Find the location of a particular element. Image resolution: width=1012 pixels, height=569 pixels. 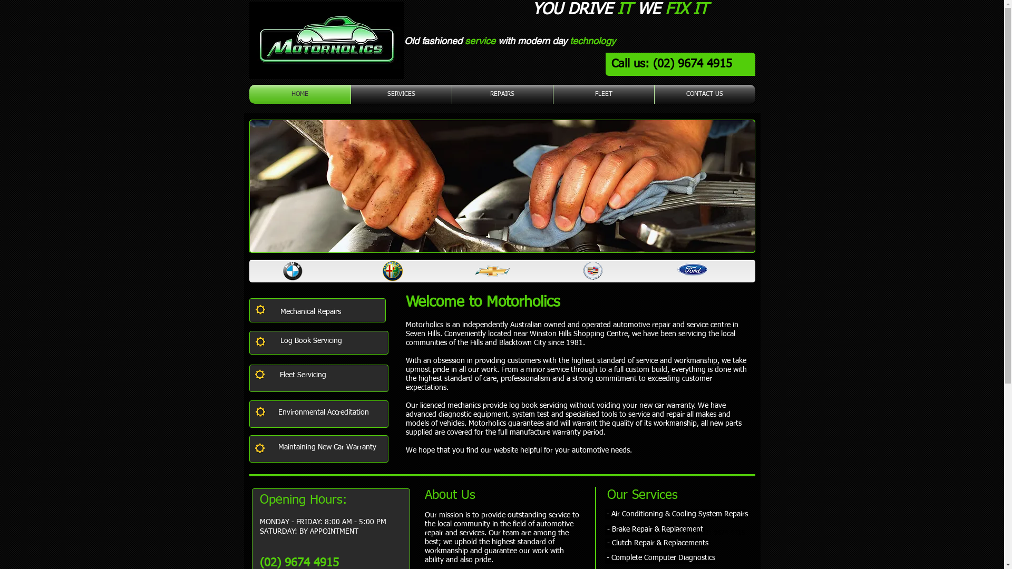

HOME is located at coordinates (299, 94).